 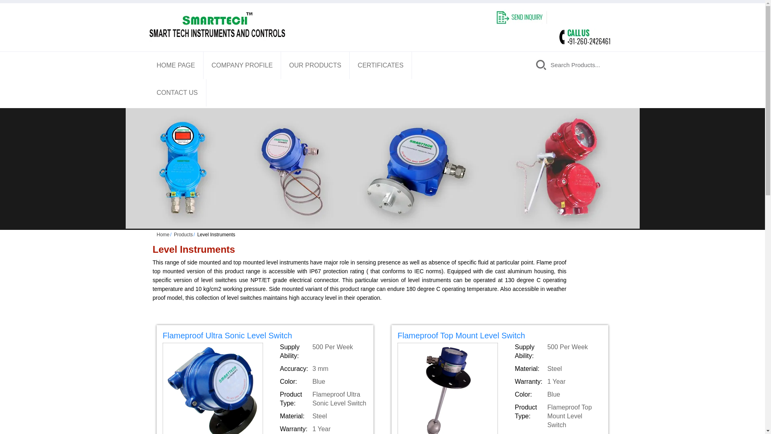 I want to click on Product Type: Flameproof Ultra Sonic Level Switch, so click(x=323, y=399).